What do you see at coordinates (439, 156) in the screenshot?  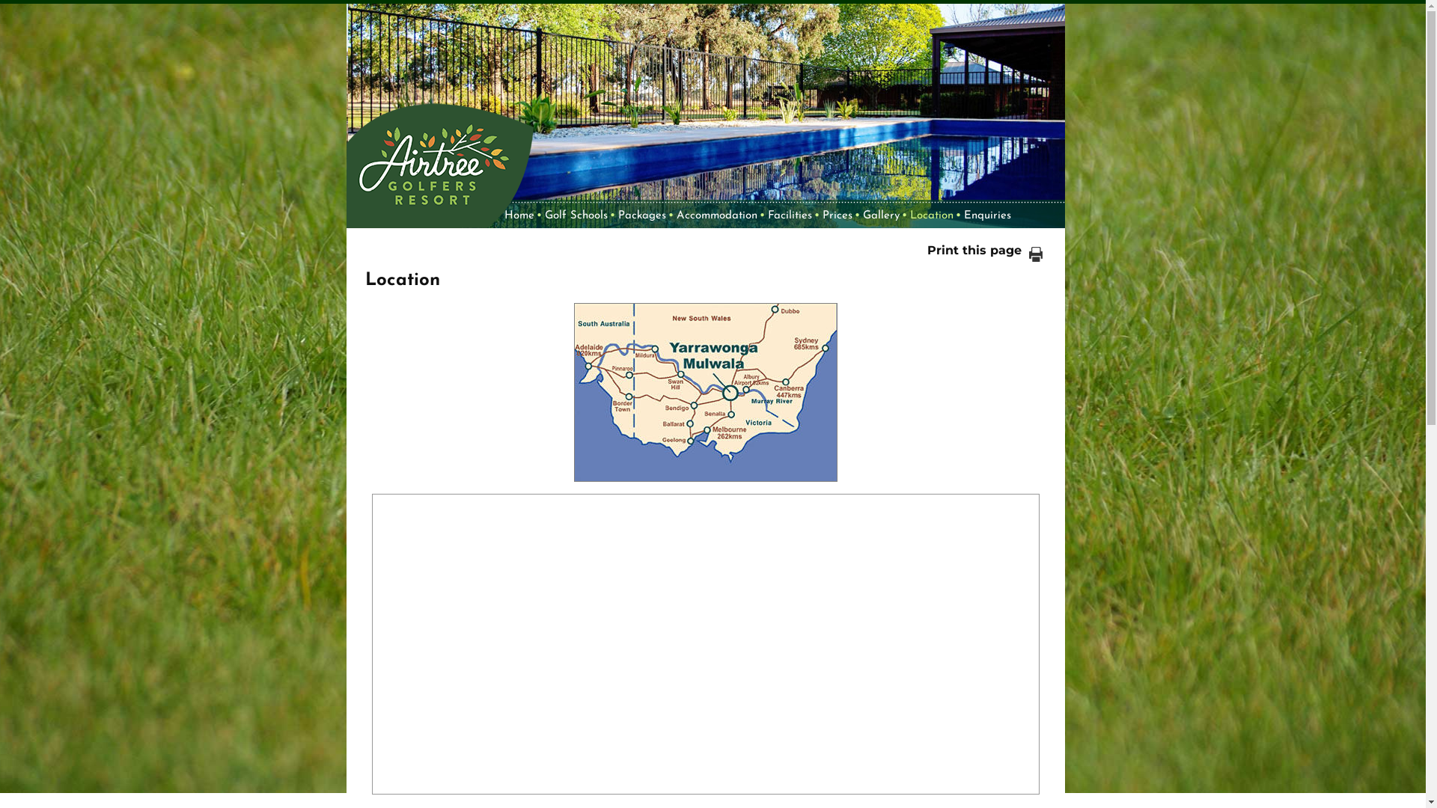 I see `Airtree Golfers Resort - Home page` at bounding box center [439, 156].